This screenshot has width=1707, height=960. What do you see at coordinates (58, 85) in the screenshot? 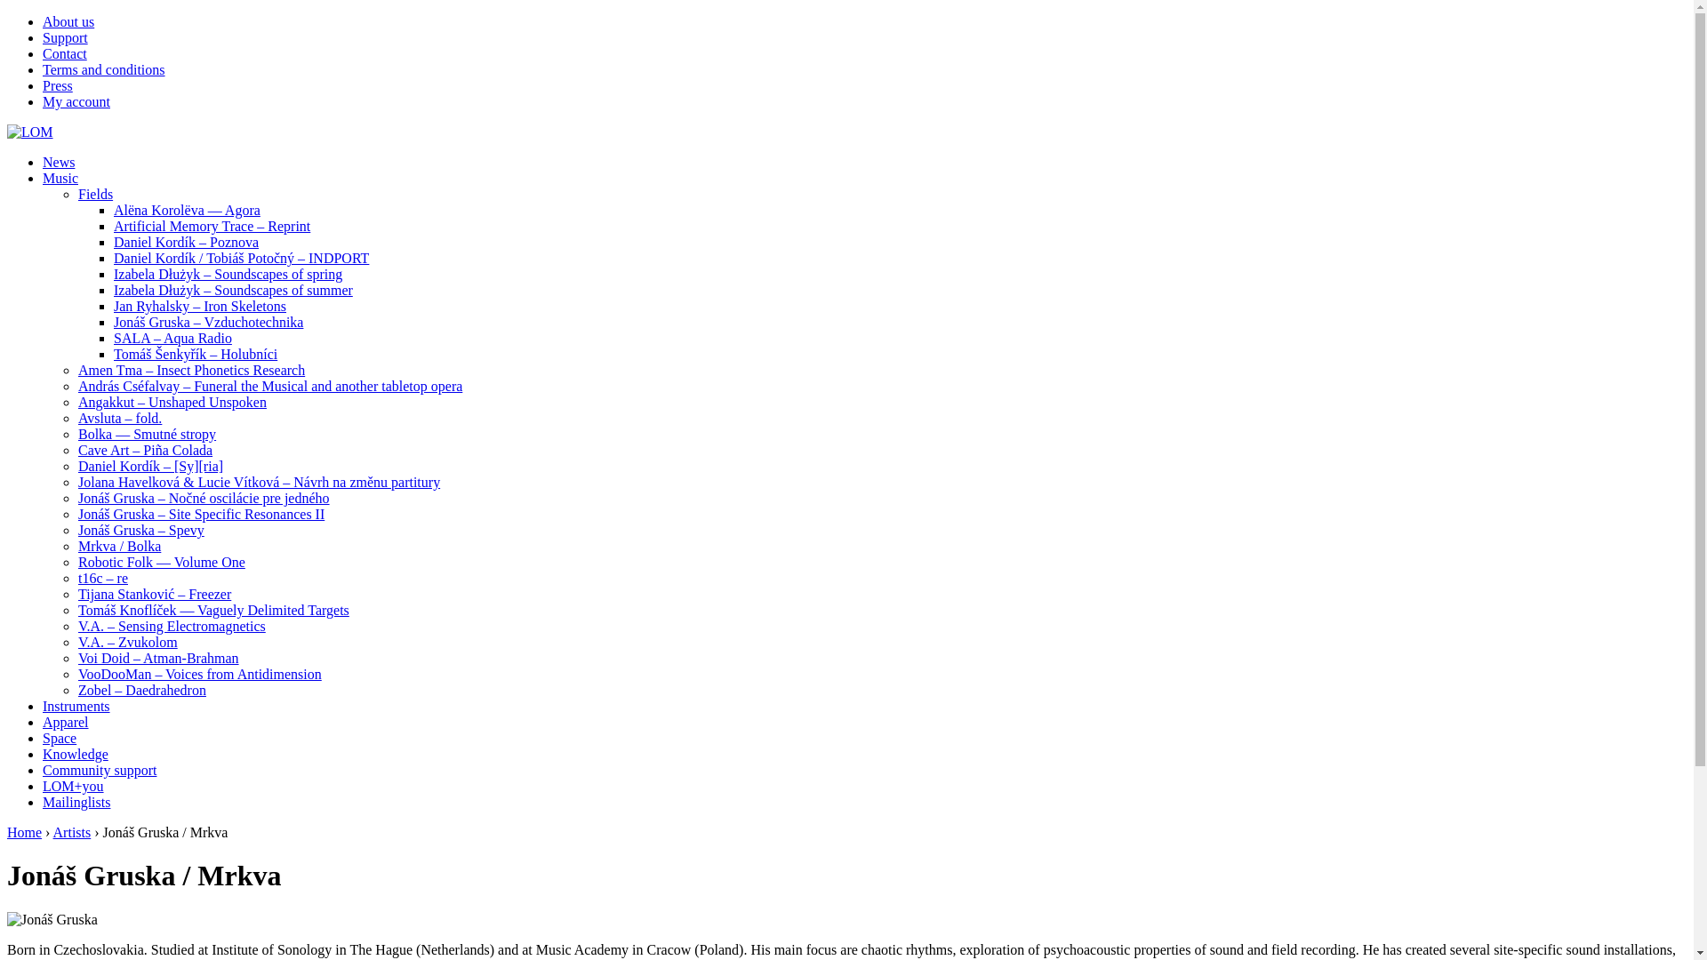
I see `Press` at bounding box center [58, 85].